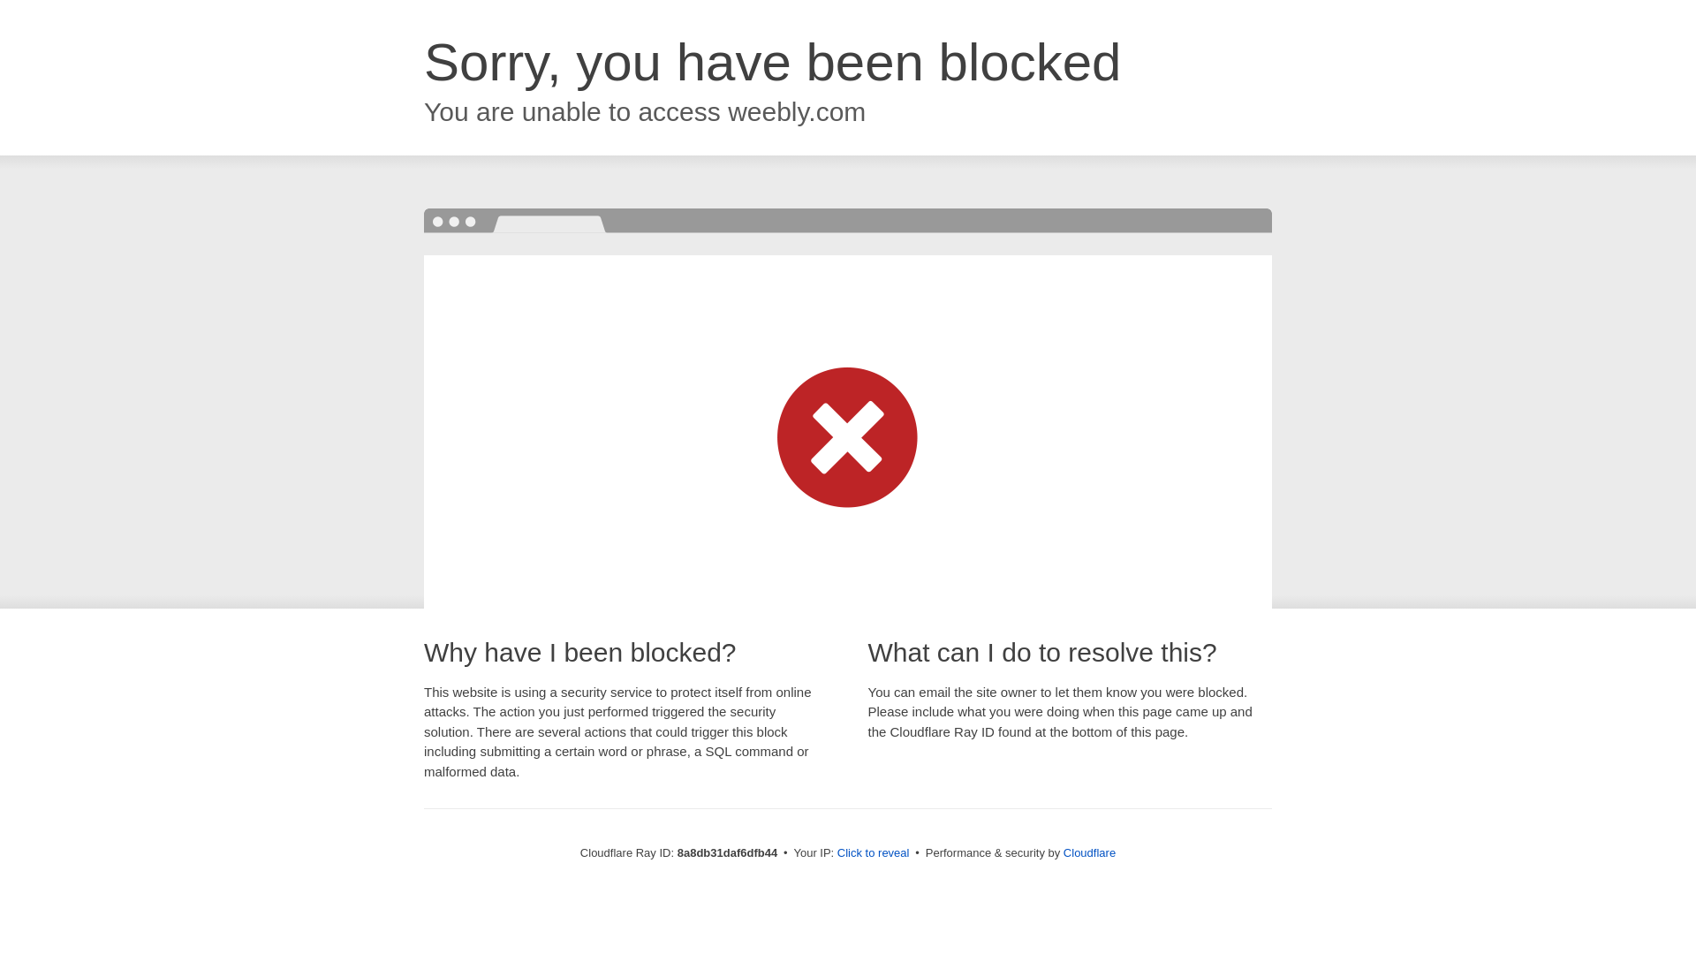 Image resolution: width=1696 pixels, height=954 pixels. What do you see at coordinates (873, 853) in the screenshot?
I see `Click to reveal` at bounding box center [873, 853].